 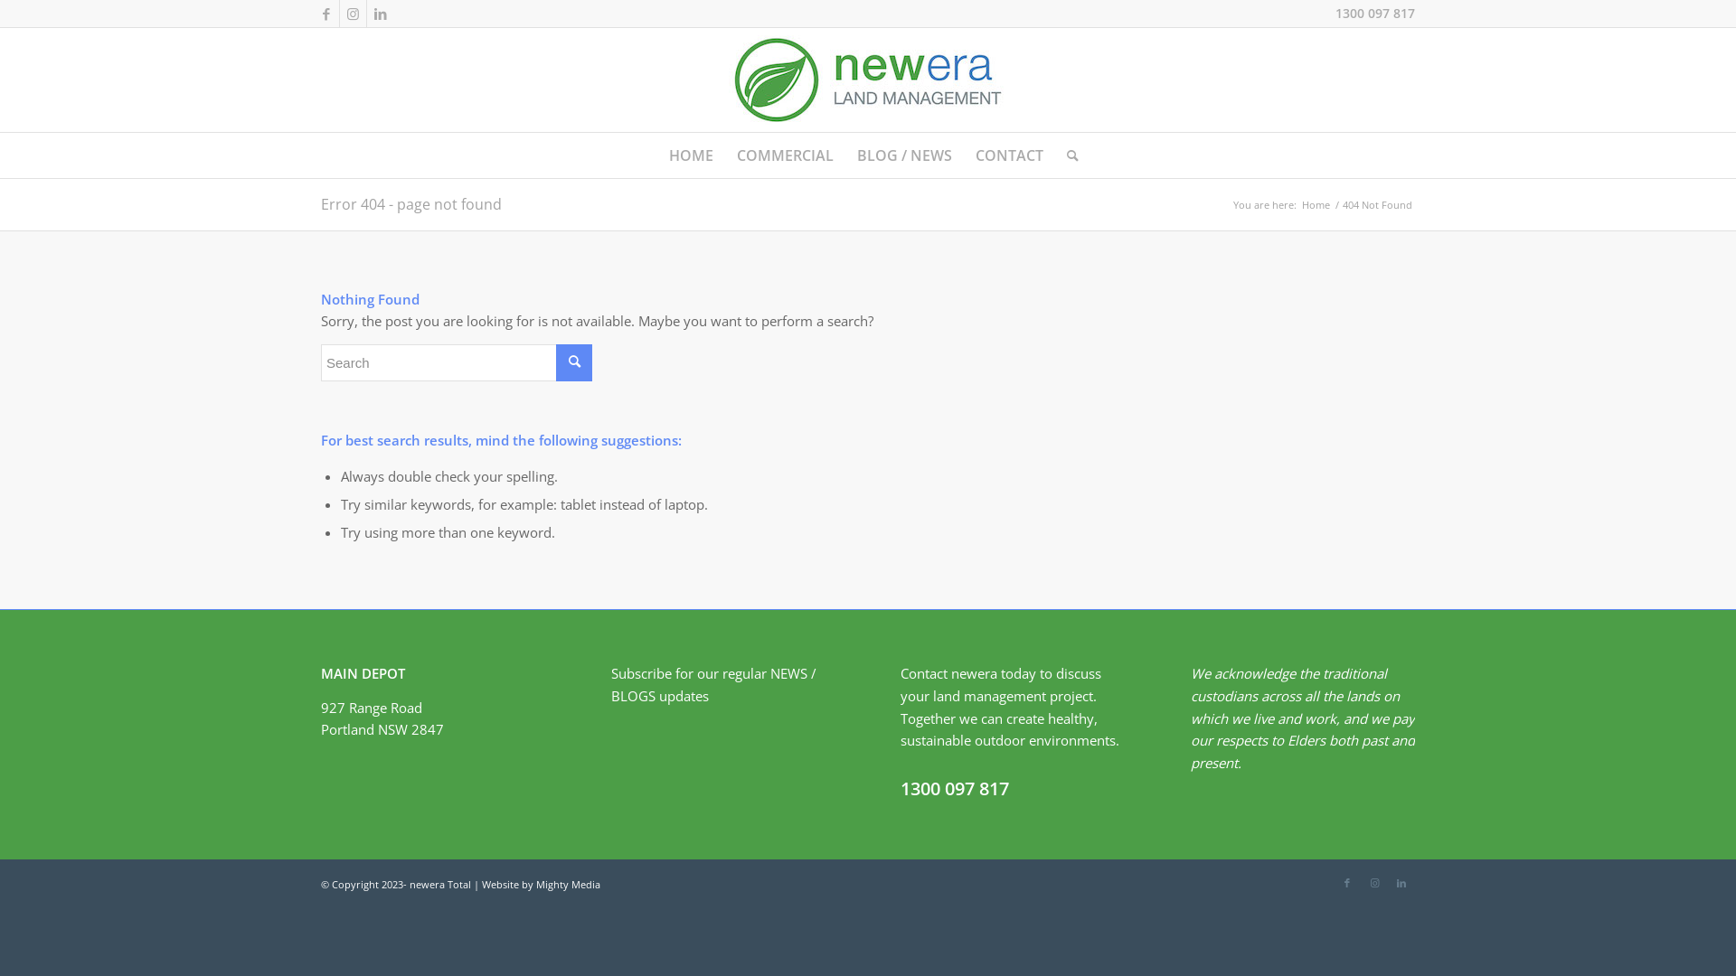 I want to click on Mighty Media, so click(x=568, y=884).